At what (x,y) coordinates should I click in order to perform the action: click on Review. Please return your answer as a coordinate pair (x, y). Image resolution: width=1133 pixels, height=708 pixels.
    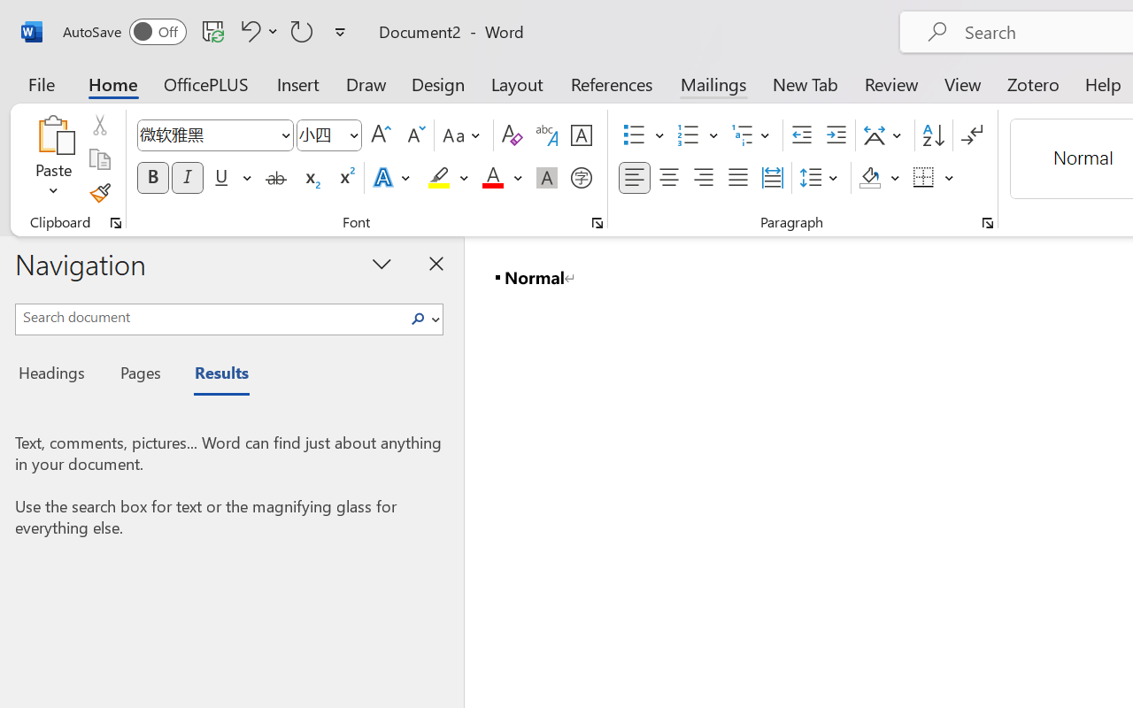
    Looking at the image, I should click on (891, 83).